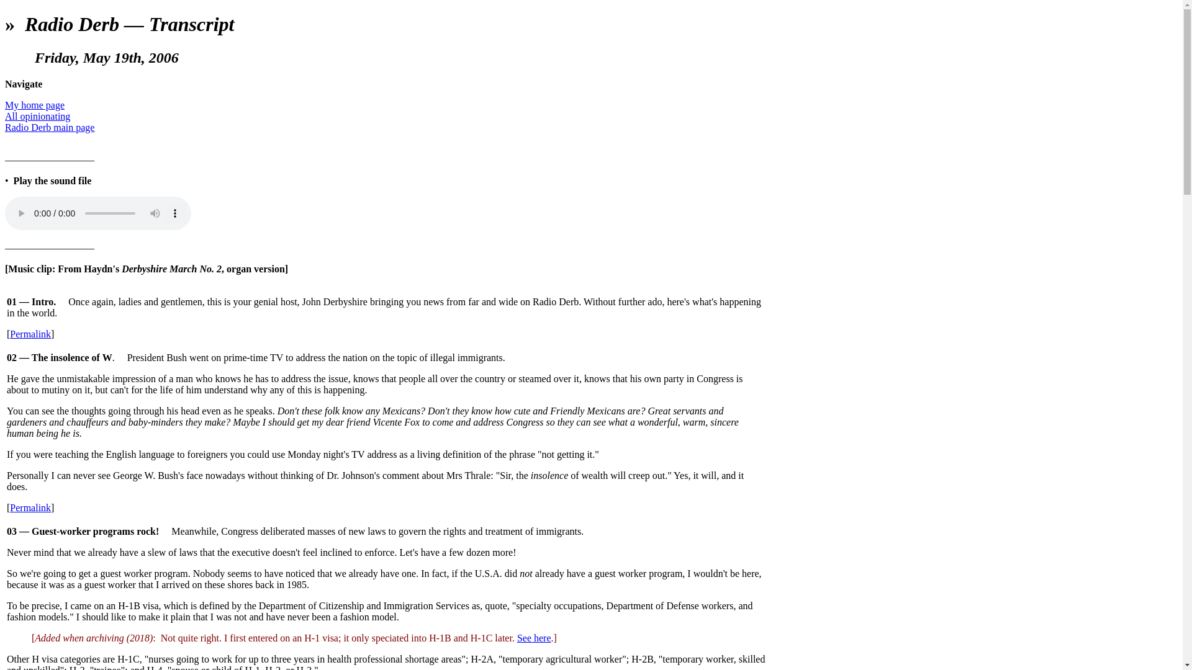 Image resolution: width=1192 pixels, height=670 pixels. What do you see at coordinates (34, 105) in the screenshot?
I see `My home page` at bounding box center [34, 105].